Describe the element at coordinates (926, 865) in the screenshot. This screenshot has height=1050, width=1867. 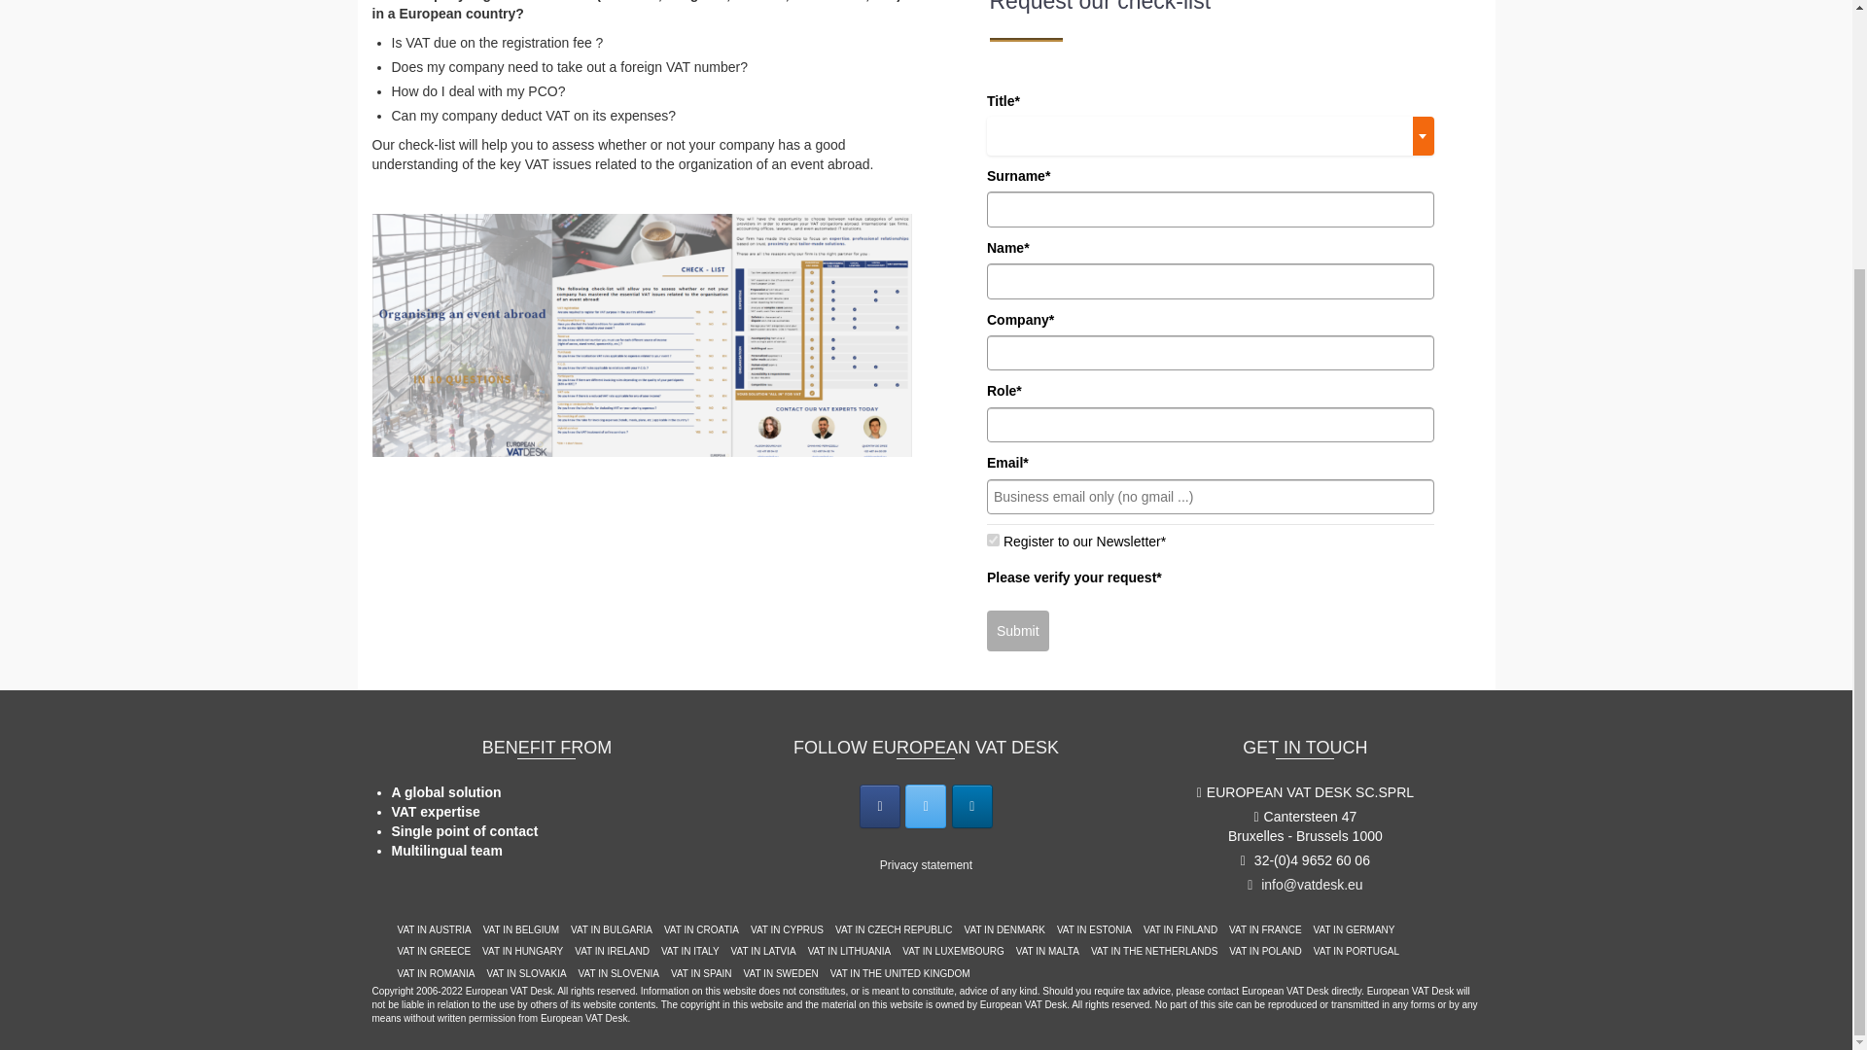
I see `Privacy statement` at that location.